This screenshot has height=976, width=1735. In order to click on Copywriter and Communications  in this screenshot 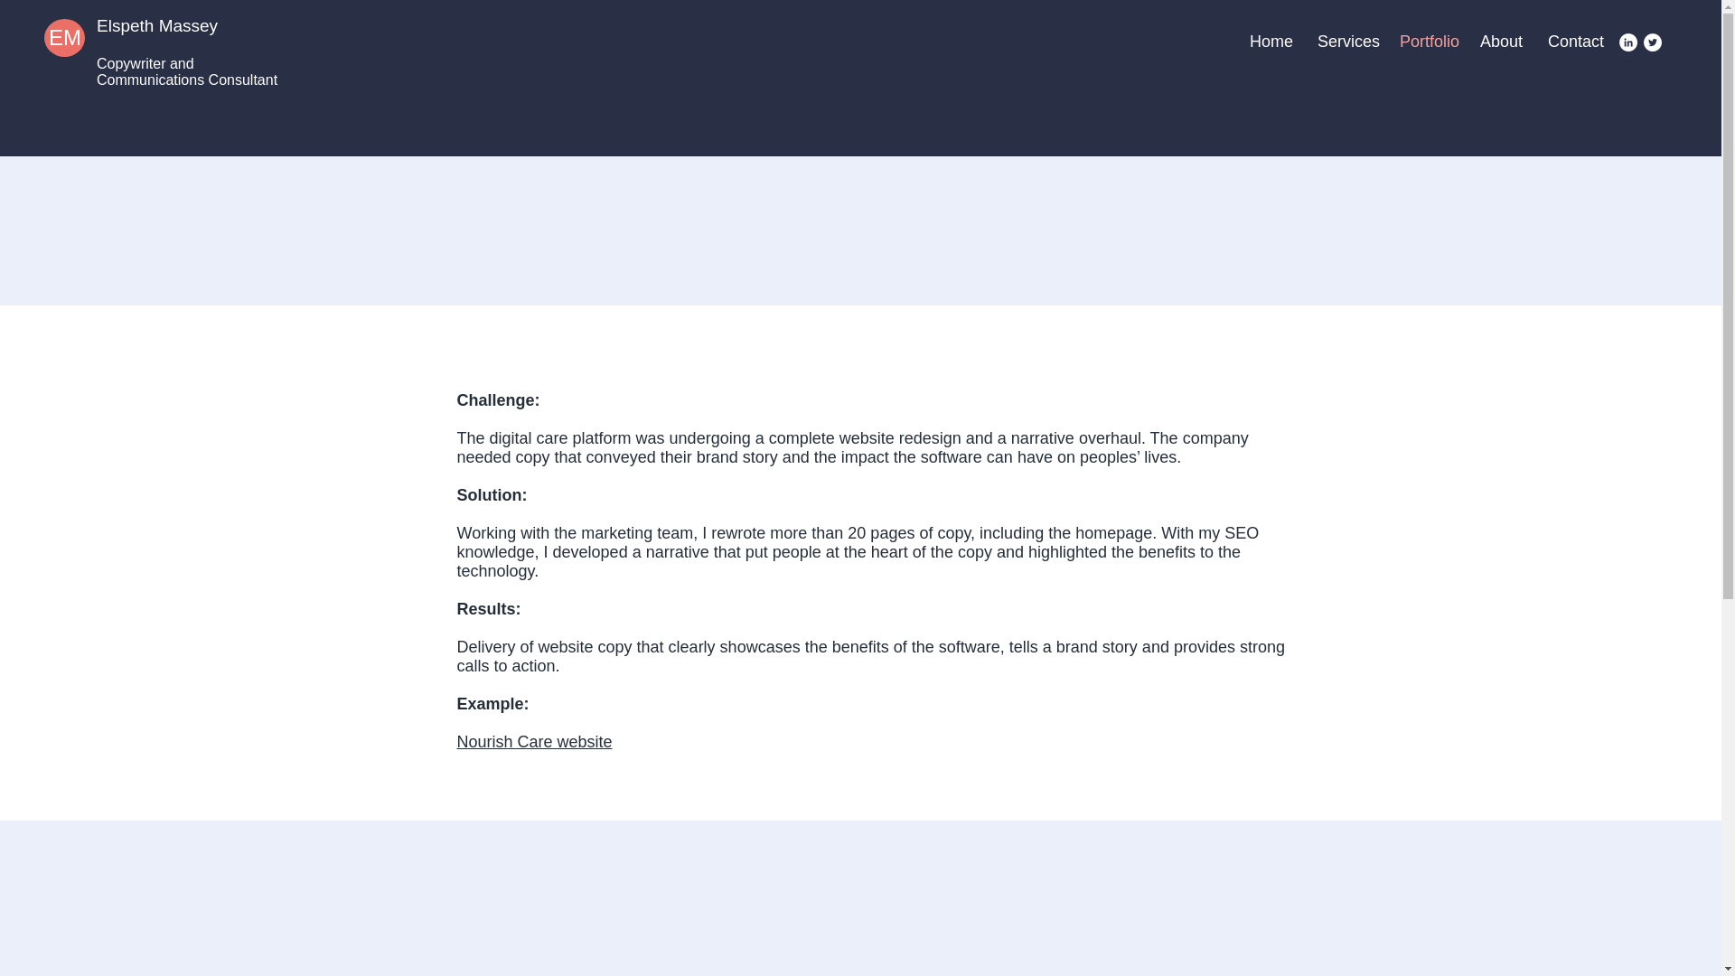, I will do `click(152, 71)`.